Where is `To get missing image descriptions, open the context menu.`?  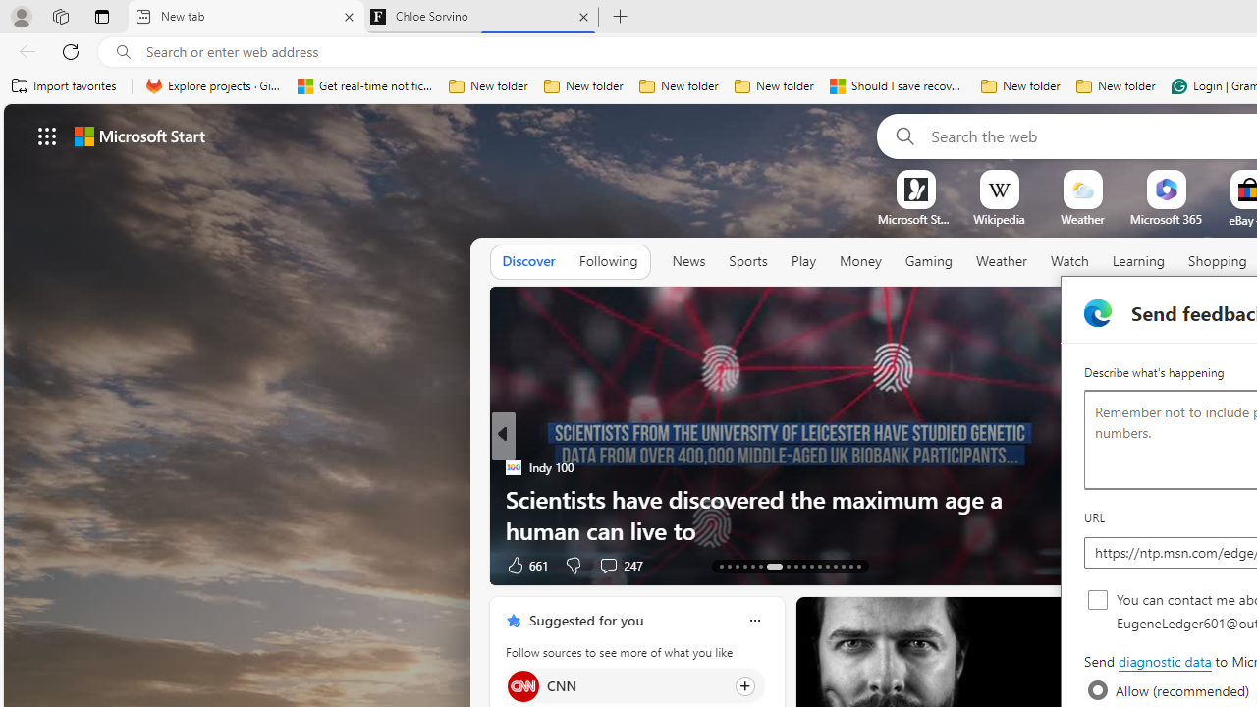 To get missing image descriptions, open the context menu. is located at coordinates (915, 189).